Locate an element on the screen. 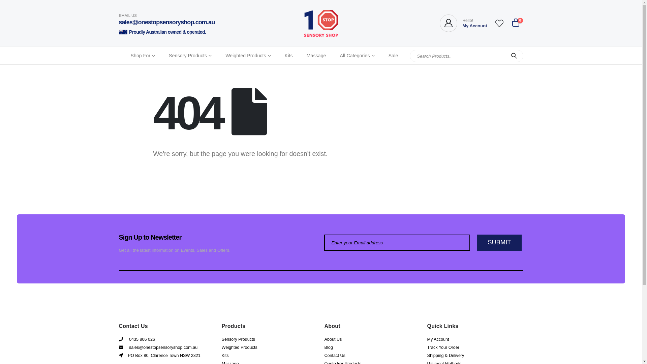 This screenshot has height=364, width=647. Weighted Products is located at coordinates (240, 347).